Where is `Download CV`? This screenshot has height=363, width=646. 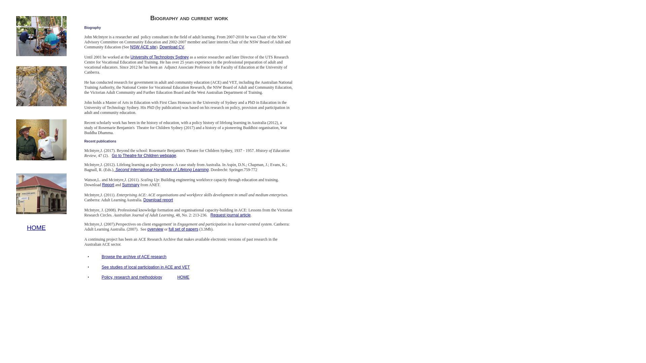 Download CV is located at coordinates (172, 47).